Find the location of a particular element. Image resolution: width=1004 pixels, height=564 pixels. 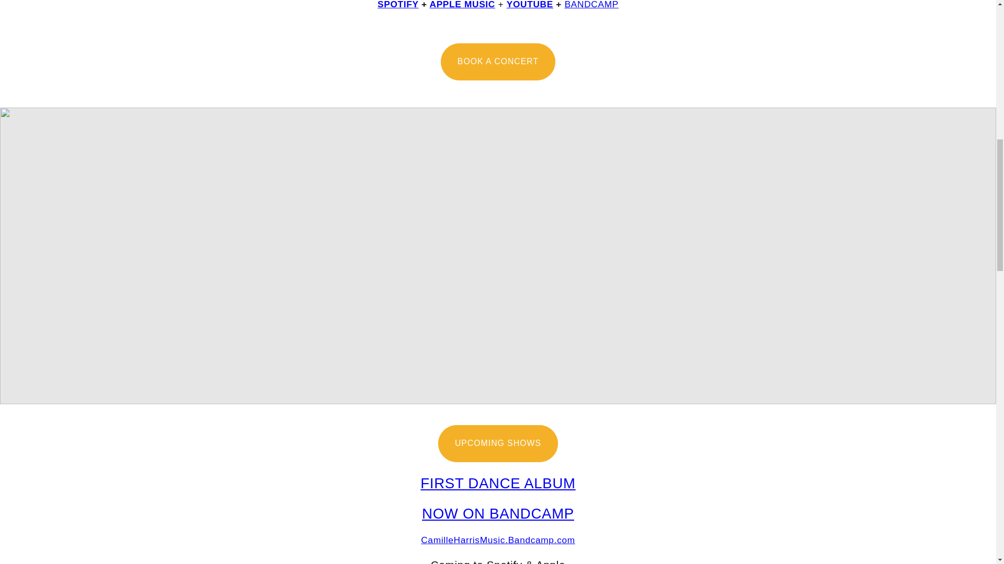

BANDCAMP is located at coordinates (591, 5).